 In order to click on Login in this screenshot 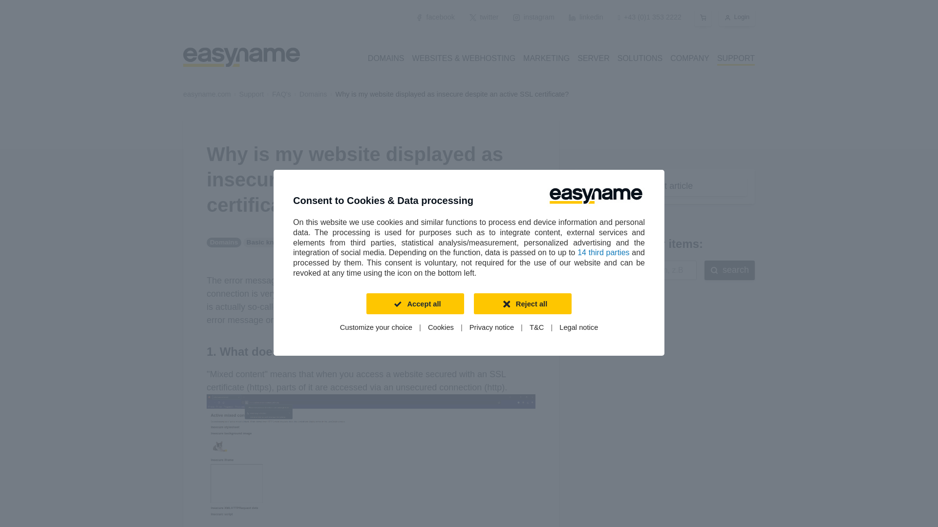, I will do `click(737, 18)`.